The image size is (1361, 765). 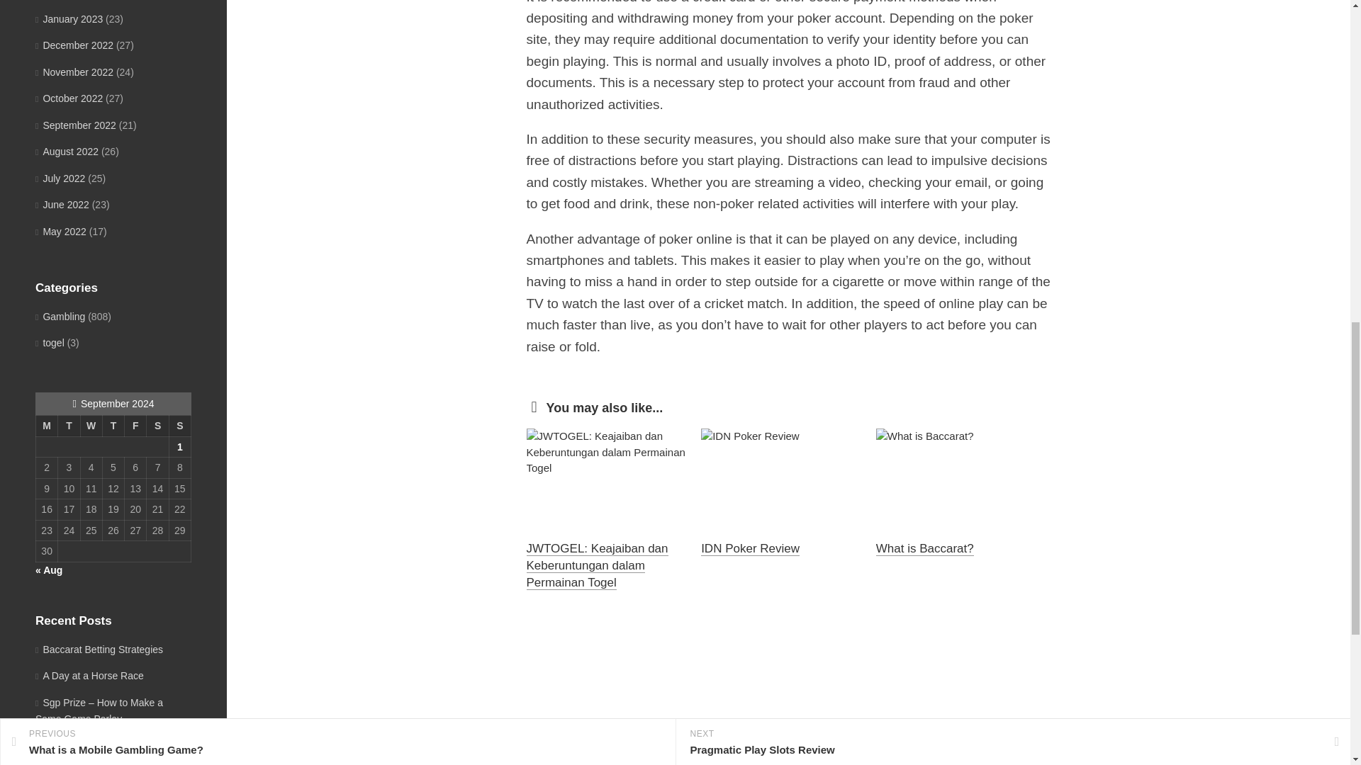 I want to click on October 2022, so click(x=69, y=98).